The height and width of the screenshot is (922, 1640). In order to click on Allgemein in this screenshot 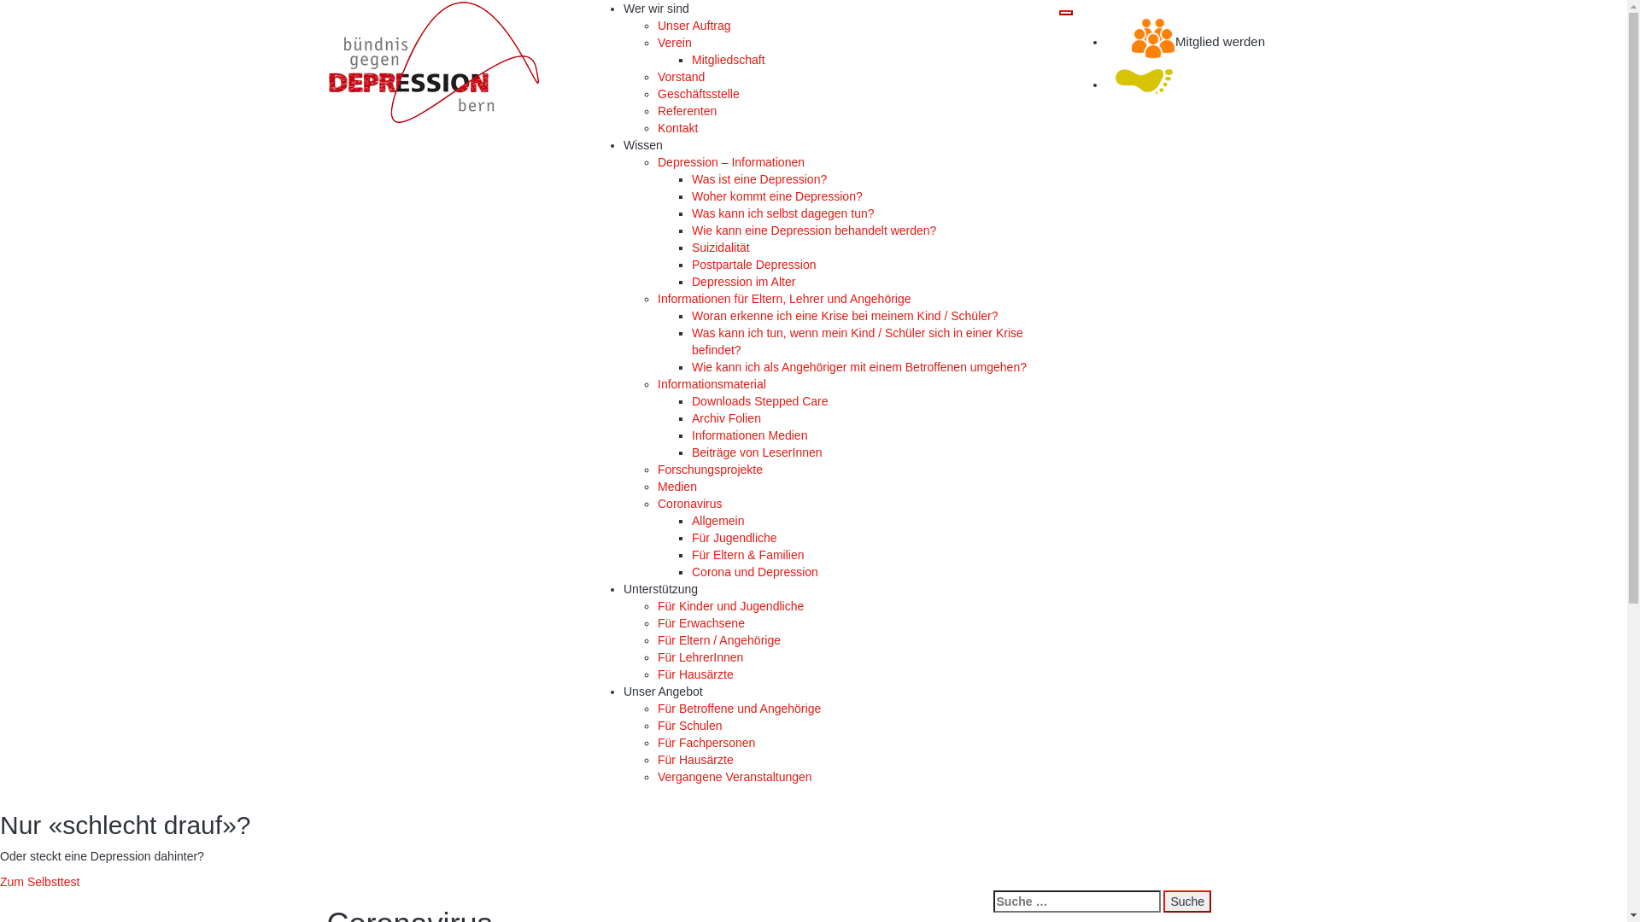, I will do `click(717, 521)`.